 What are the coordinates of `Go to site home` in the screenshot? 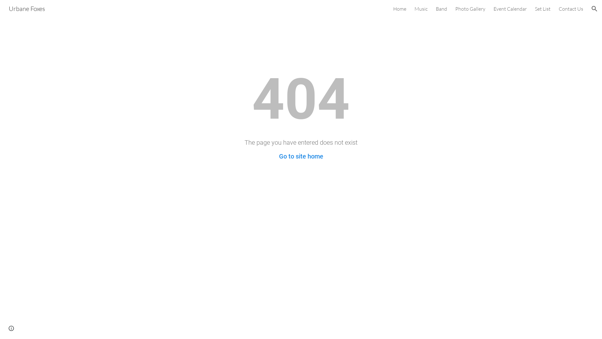 It's located at (301, 156).